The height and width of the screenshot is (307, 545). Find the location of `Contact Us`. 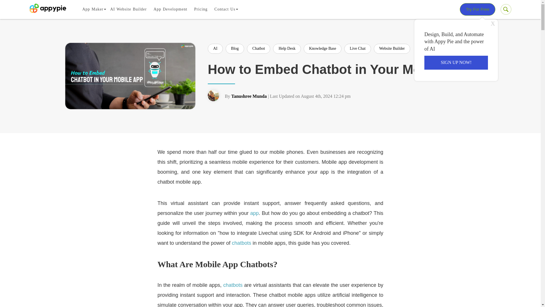

Contact Us is located at coordinates (225, 9).